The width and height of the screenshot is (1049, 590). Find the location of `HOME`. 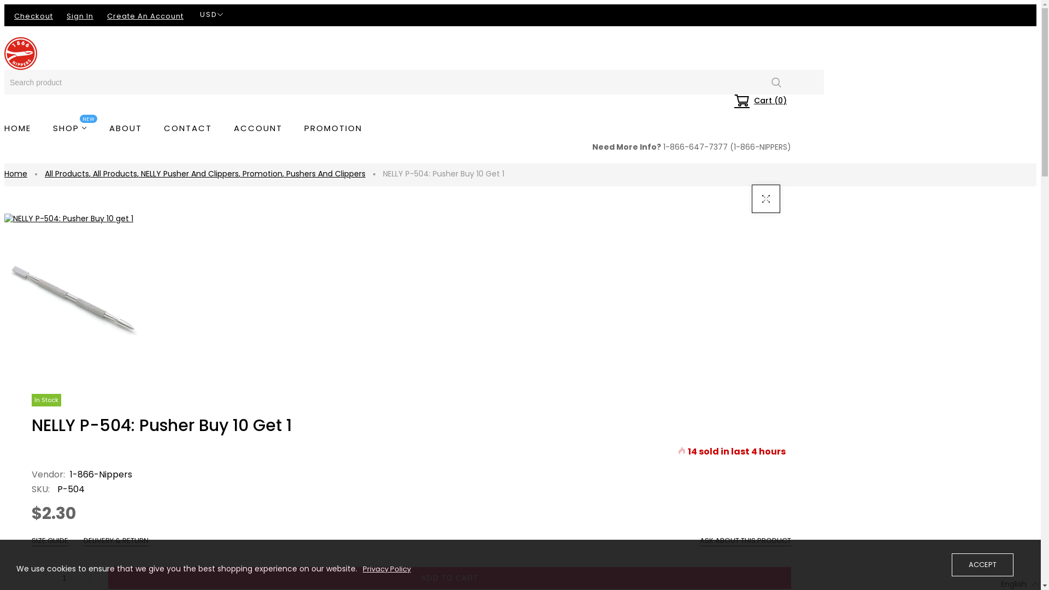

HOME is located at coordinates (23, 128).